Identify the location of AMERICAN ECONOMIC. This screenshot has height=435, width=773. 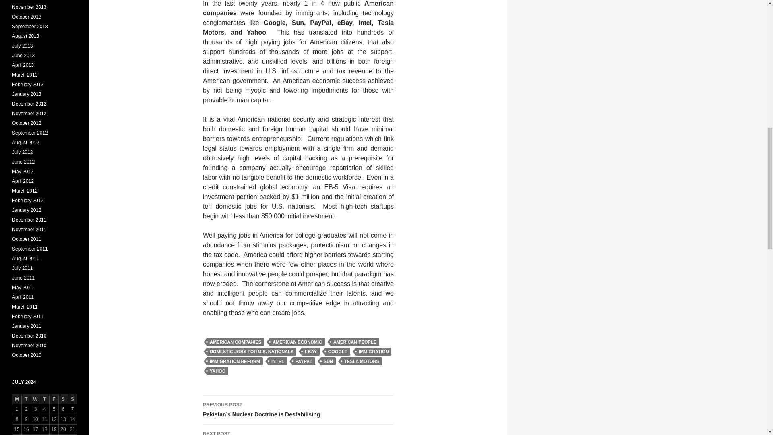
(297, 342).